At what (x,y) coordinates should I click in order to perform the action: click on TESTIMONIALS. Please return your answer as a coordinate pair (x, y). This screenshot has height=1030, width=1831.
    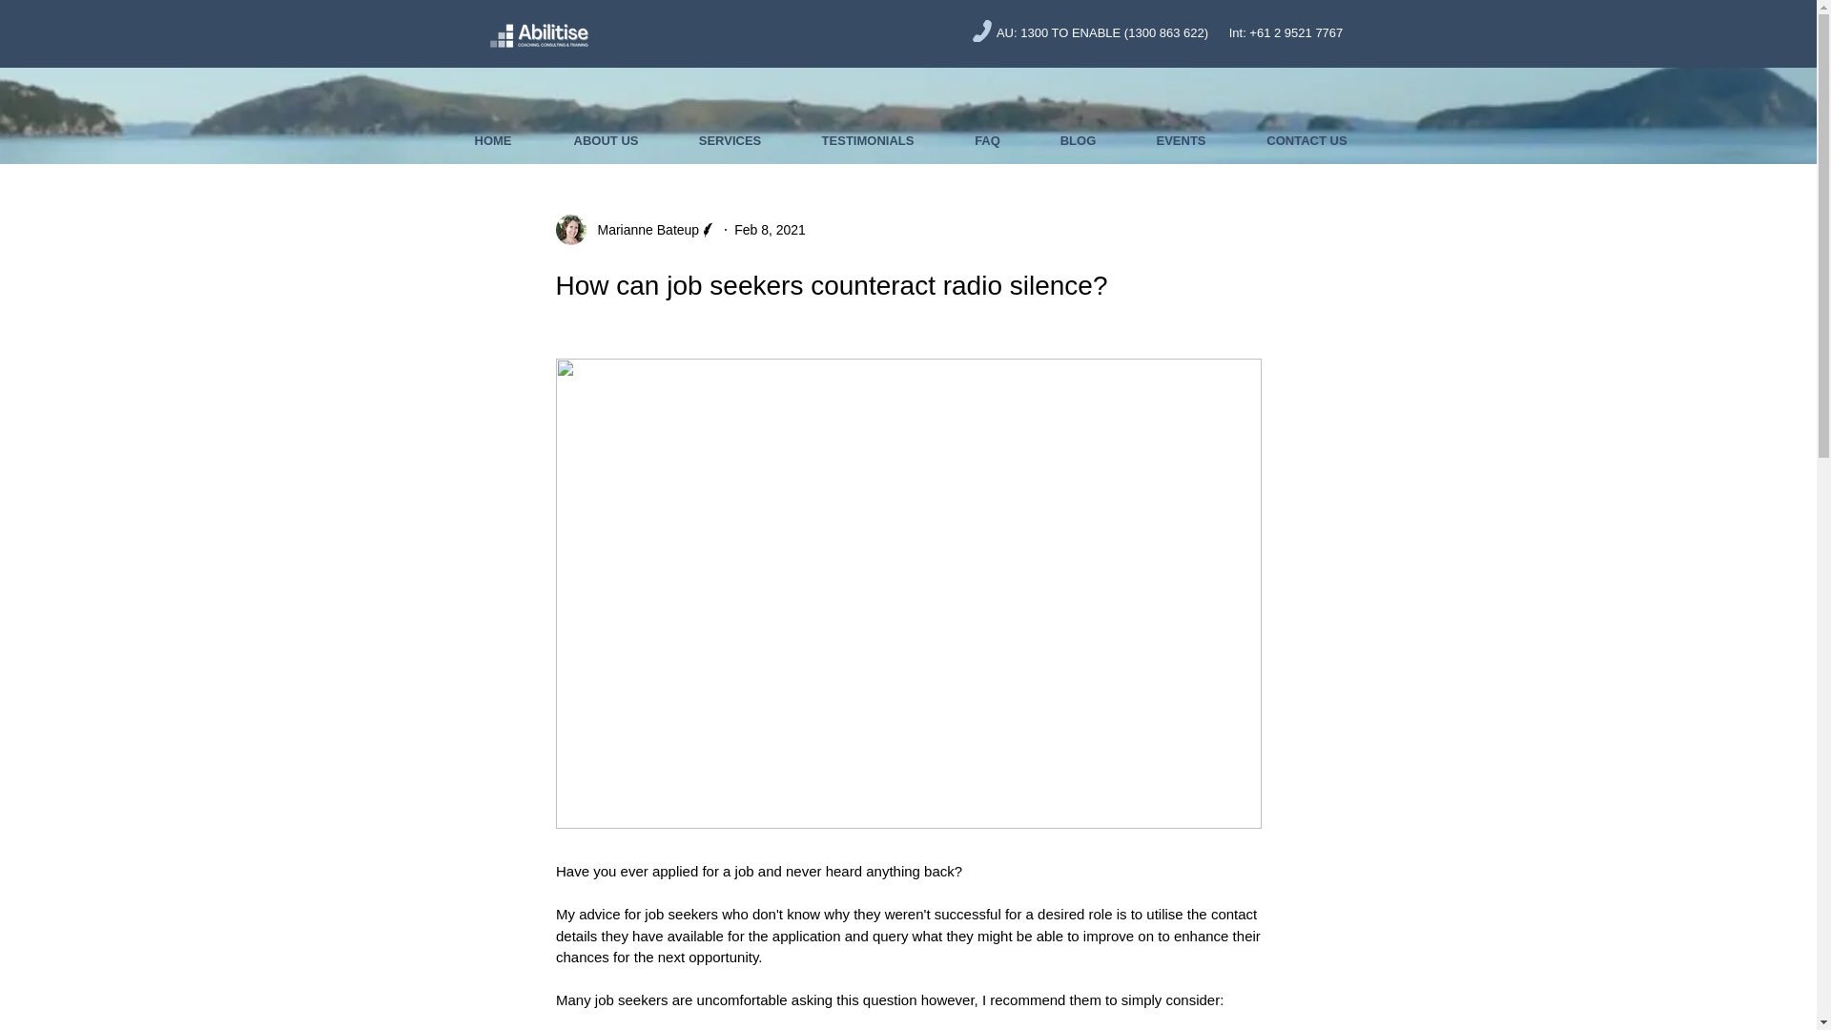
    Looking at the image, I should click on (868, 141).